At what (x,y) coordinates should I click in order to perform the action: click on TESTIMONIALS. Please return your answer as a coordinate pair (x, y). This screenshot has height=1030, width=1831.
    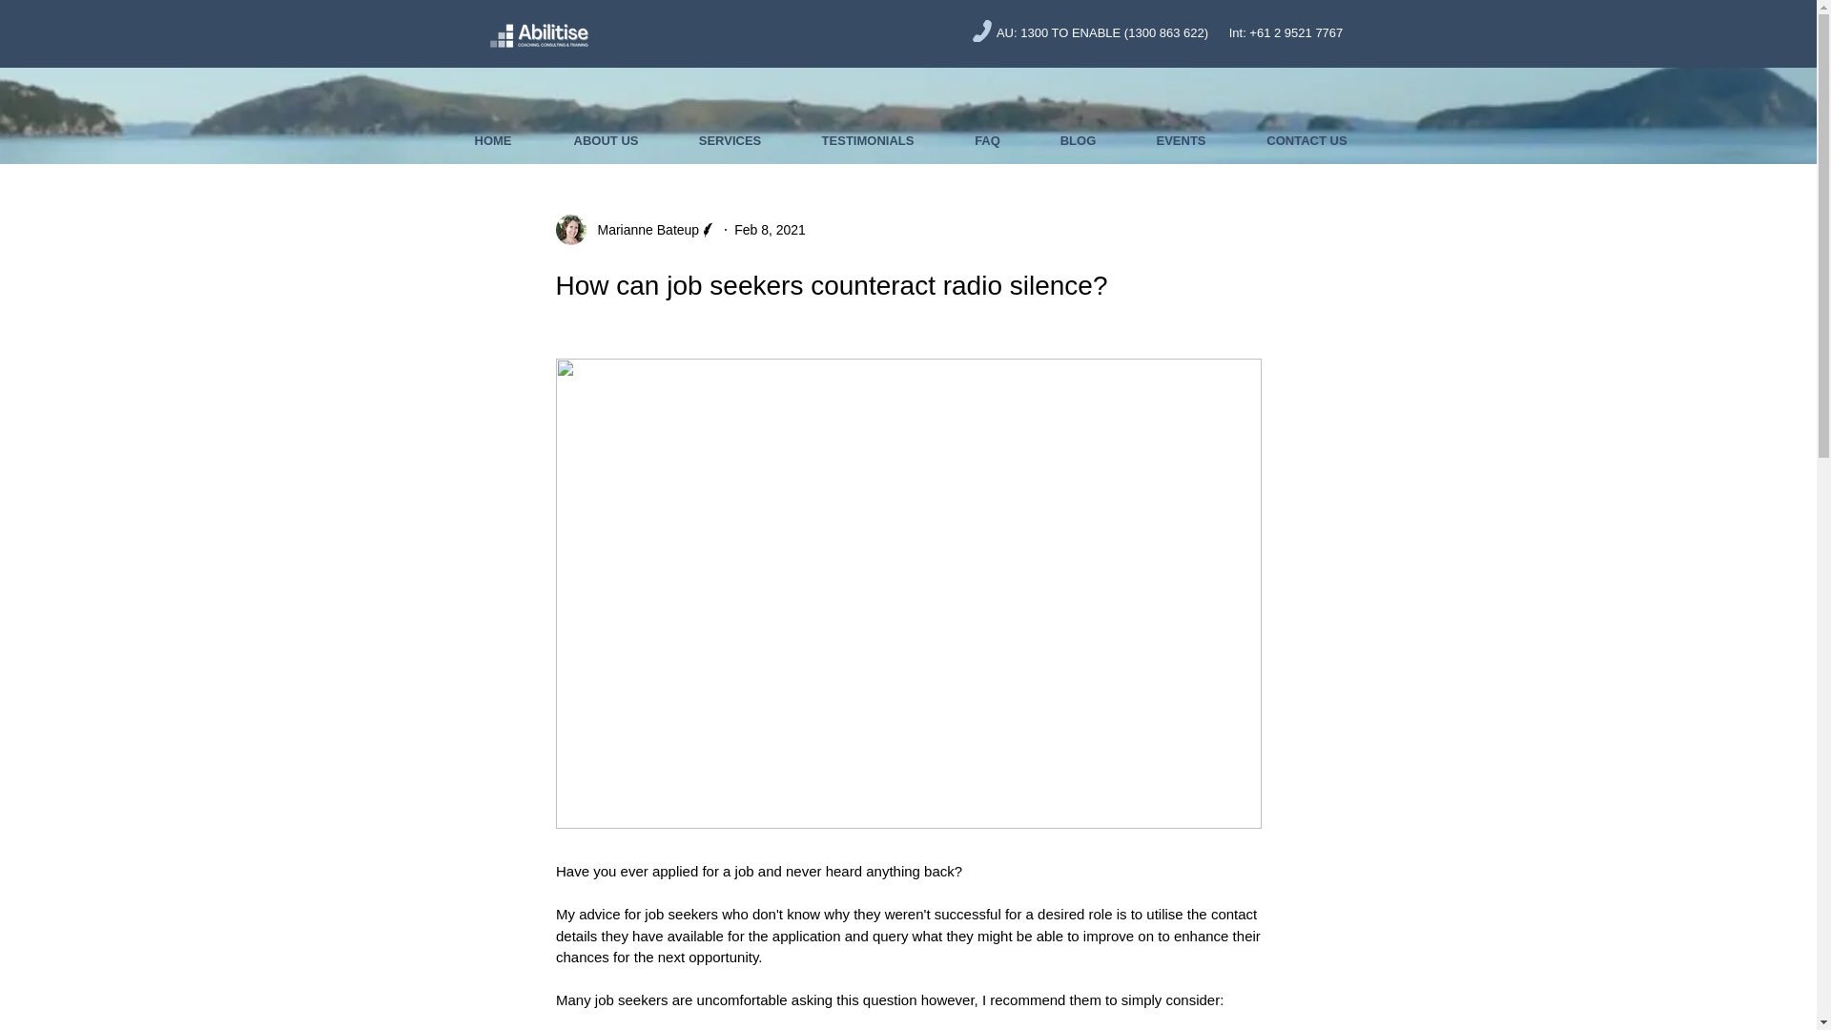
    Looking at the image, I should click on (868, 141).